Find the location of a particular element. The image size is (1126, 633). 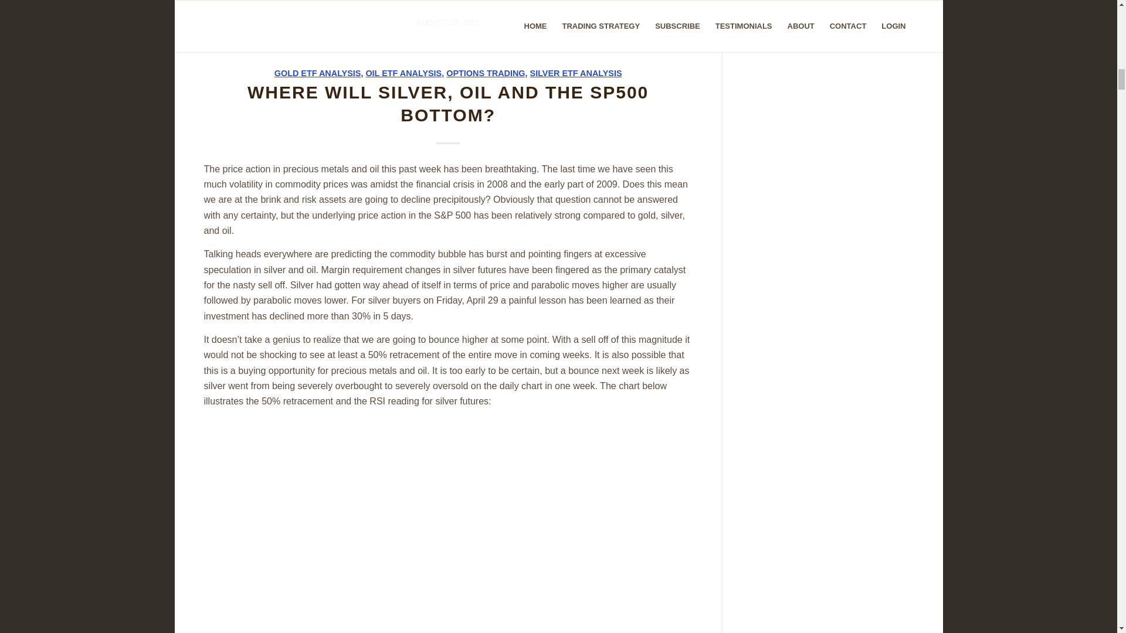

OIL ETF ANALYSIS is located at coordinates (403, 73).